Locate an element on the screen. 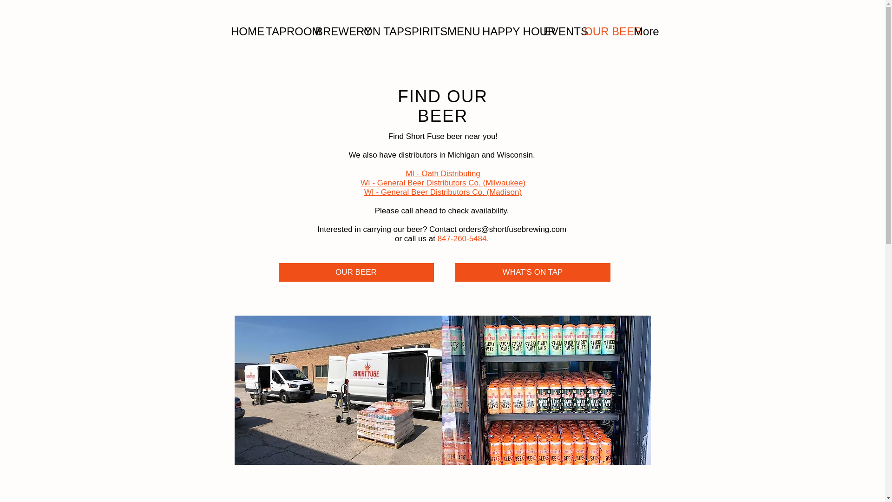 The height and width of the screenshot is (502, 892). SPIRITS is located at coordinates (419, 31).